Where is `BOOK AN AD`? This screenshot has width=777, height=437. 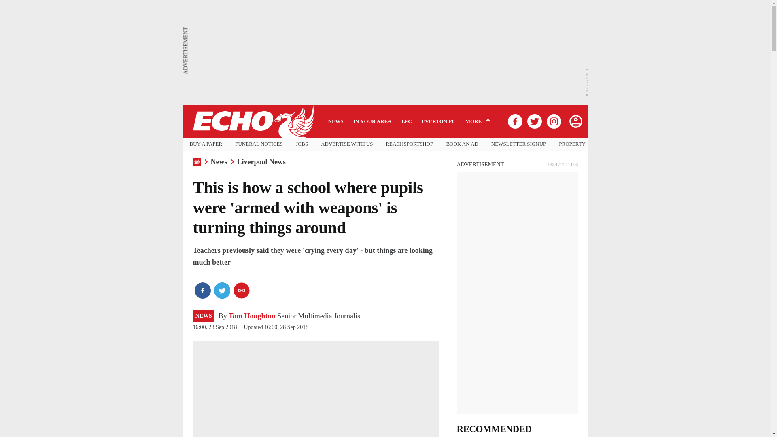 BOOK AN AD is located at coordinates (462, 144).